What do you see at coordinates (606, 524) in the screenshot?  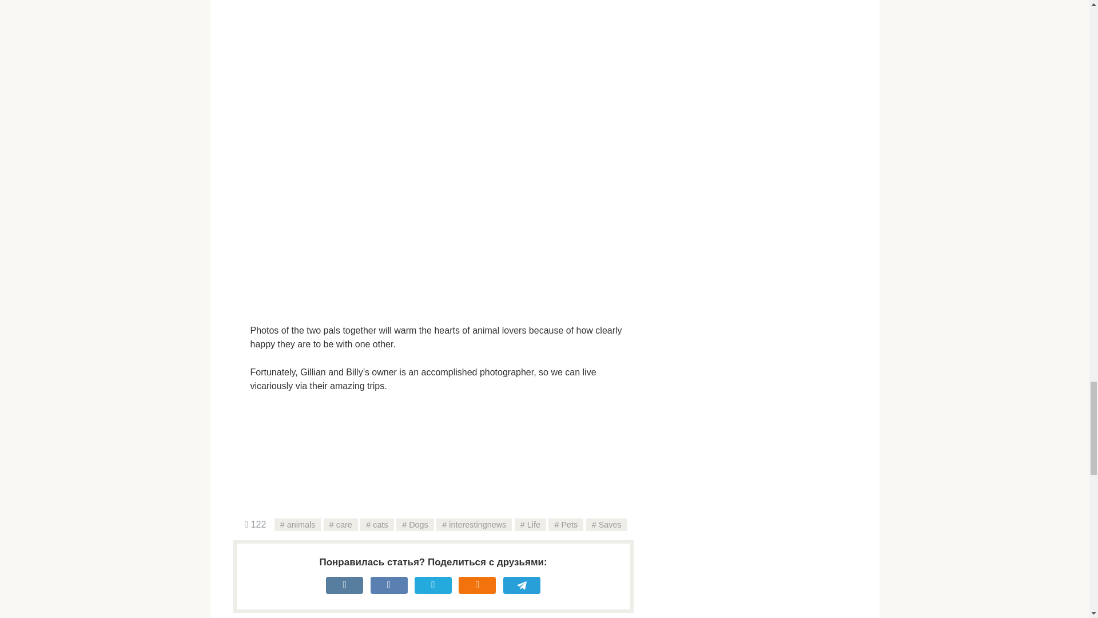 I see `Saves` at bounding box center [606, 524].